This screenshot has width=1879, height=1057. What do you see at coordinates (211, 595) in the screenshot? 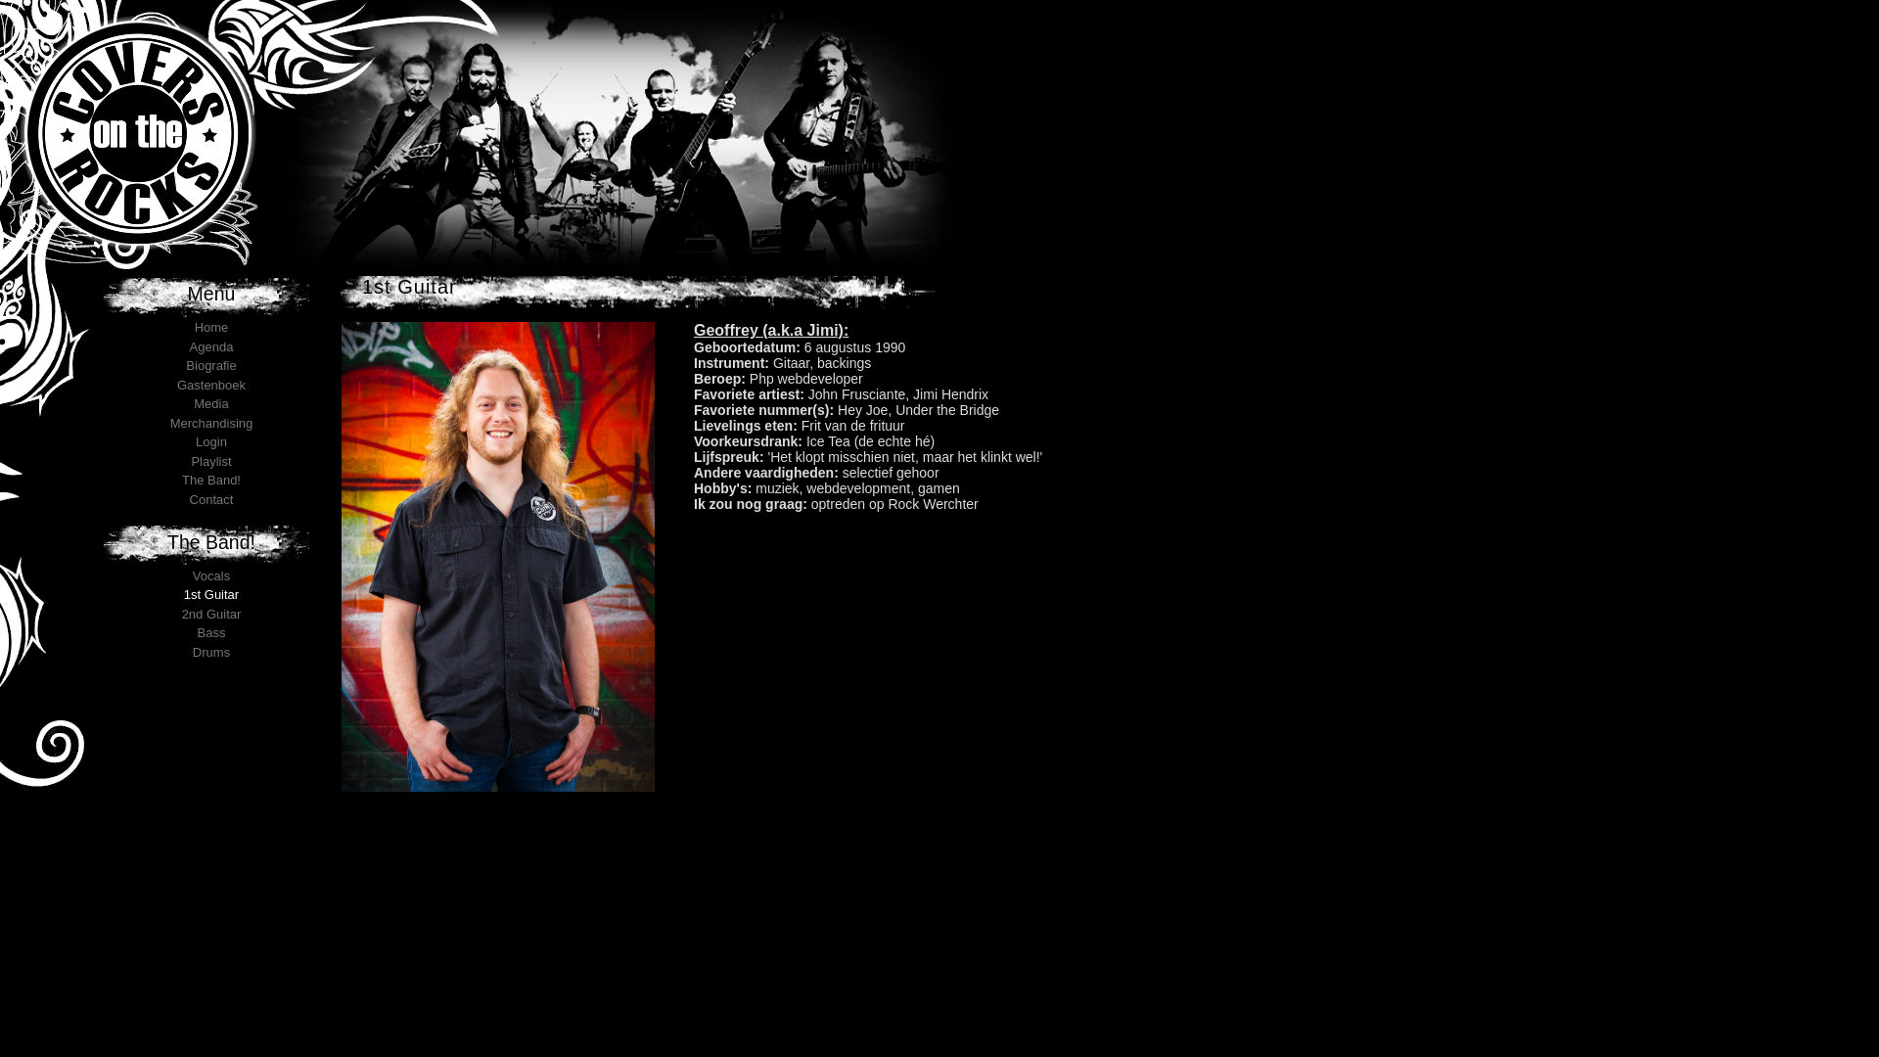
I see `1st Guitar` at bounding box center [211, 595].